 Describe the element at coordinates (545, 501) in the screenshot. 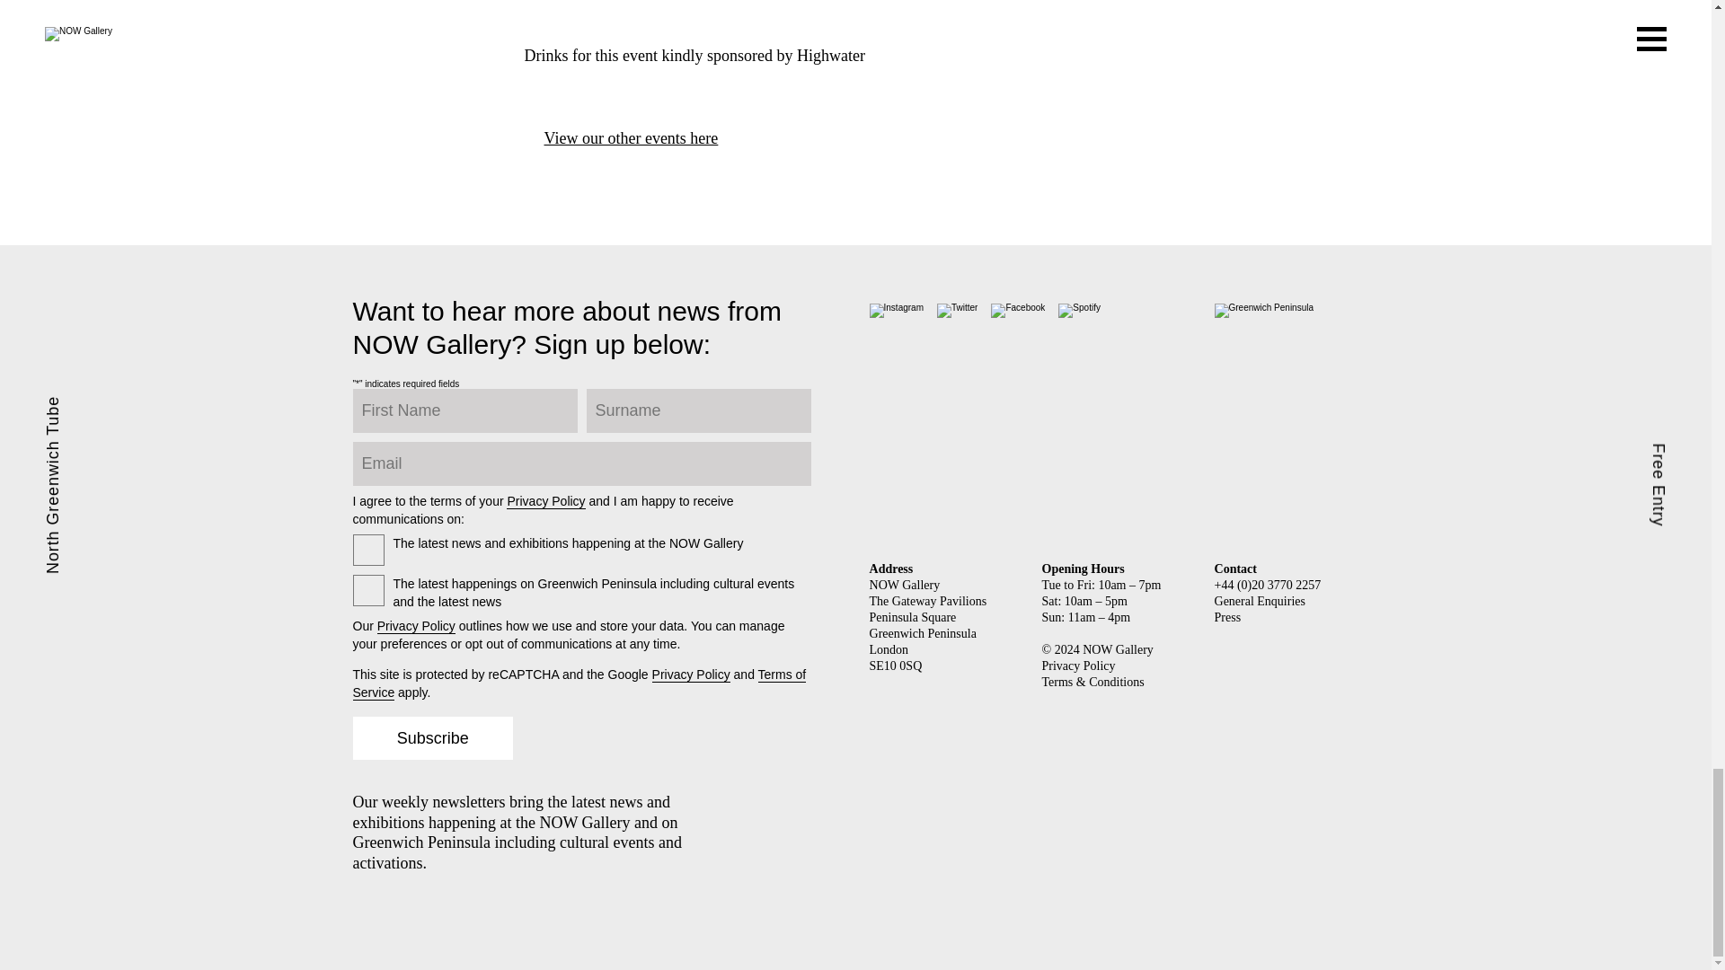

I see `Privacy Policy` at that location.